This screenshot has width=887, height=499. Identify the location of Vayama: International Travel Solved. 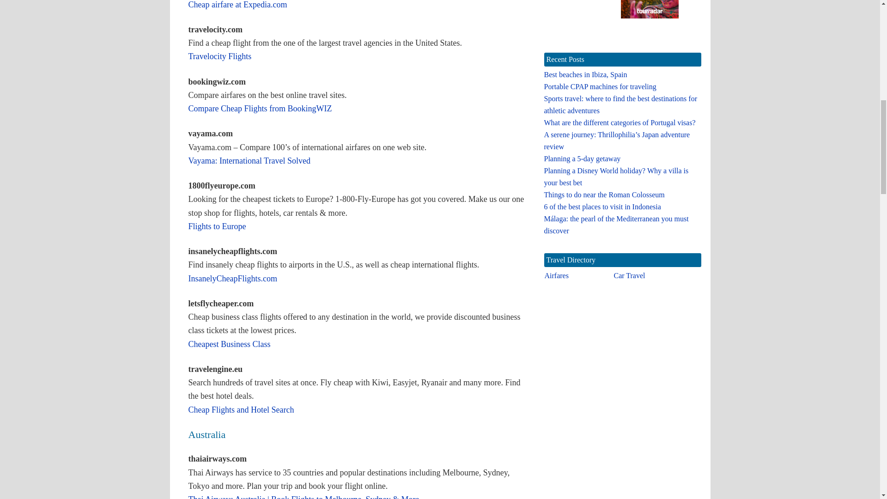
(249, 161).